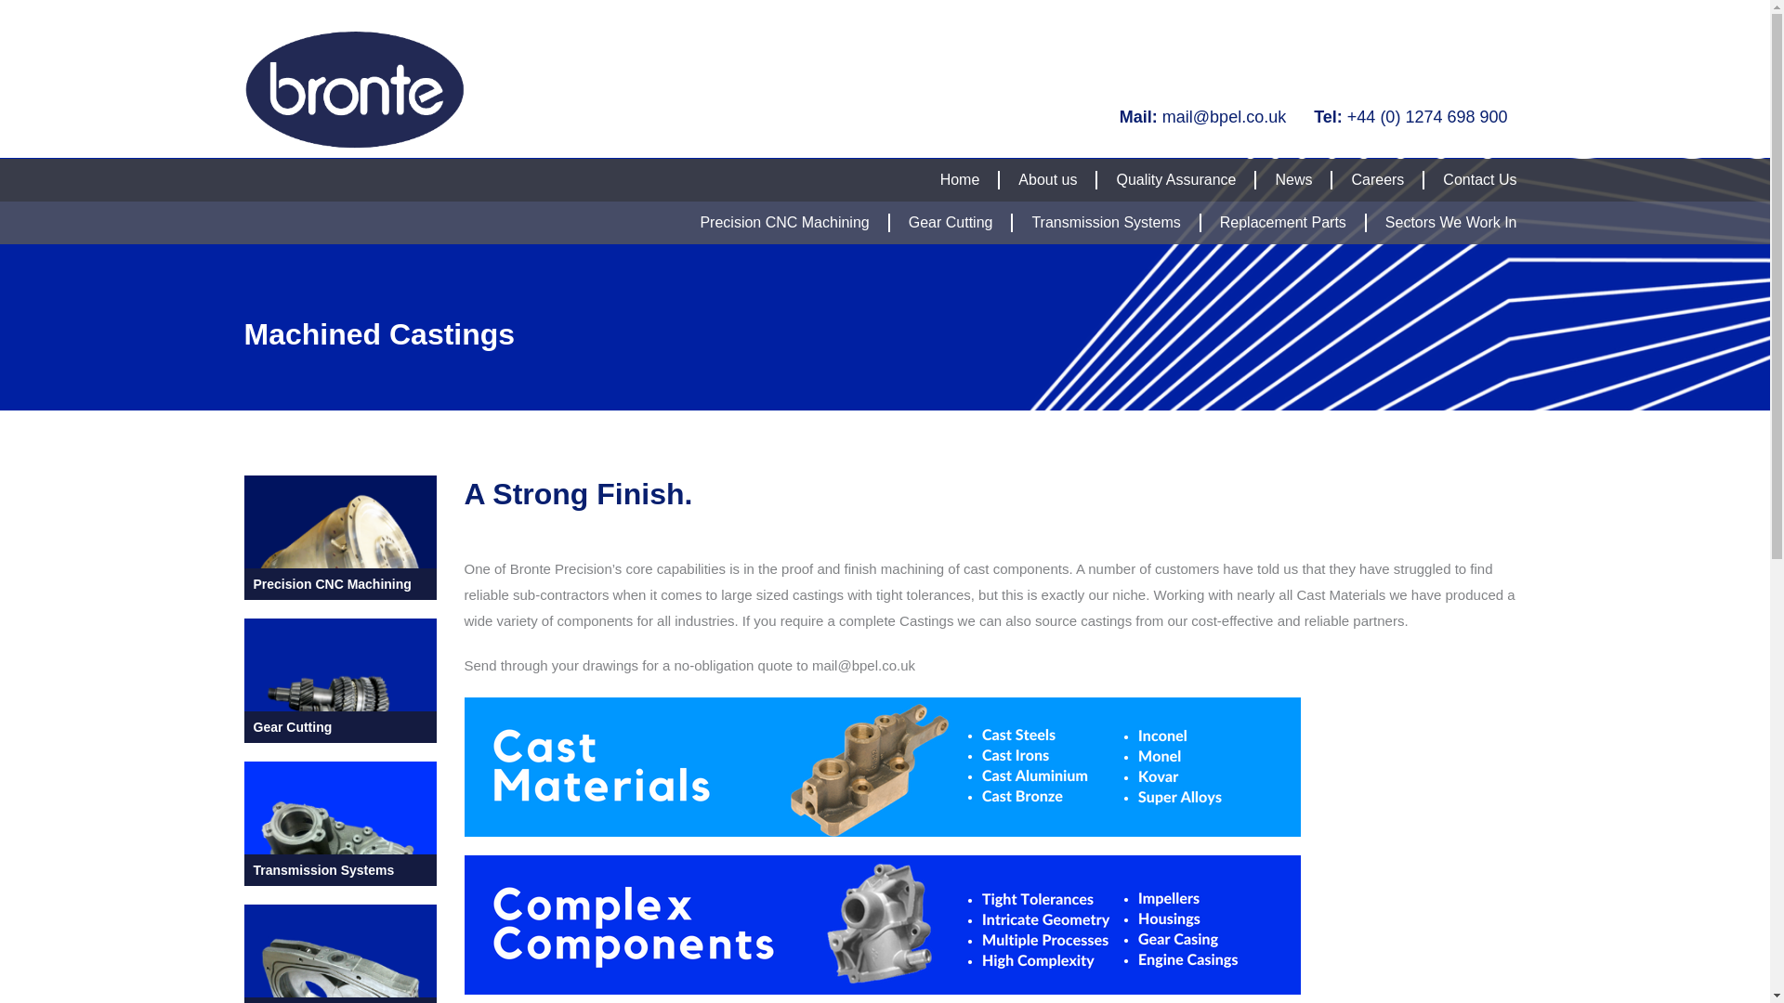 The width and height of the screenshot is (1784, 1003). What do you see at coordinates (1479, 180) in the screenshot?
I see `Contact Us` at bounding box center [1479, 180].